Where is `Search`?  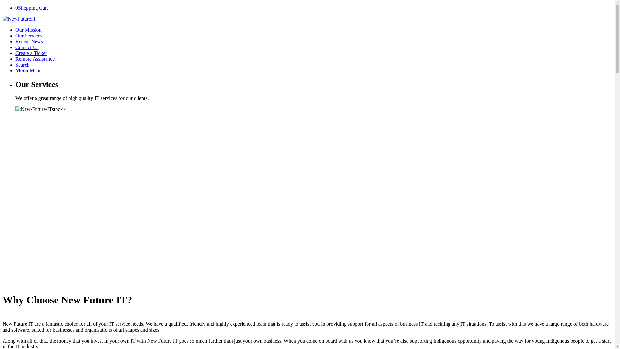 Search is located at coordinates (23, 65).